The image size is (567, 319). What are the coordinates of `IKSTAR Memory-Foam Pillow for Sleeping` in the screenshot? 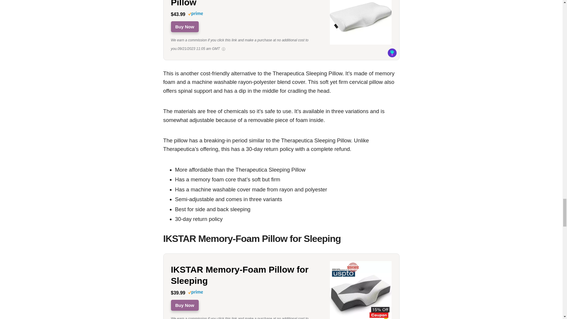 It's located at (184, 305).